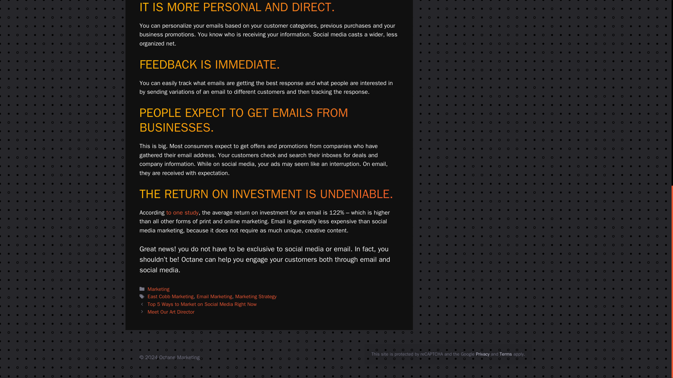 The width and height of the screenshot is (673, 378). Describe the element at coordinates (202, 304) in the screenshot. I see `Top 5 Ways to Market on Social Media Right Now` at that location.